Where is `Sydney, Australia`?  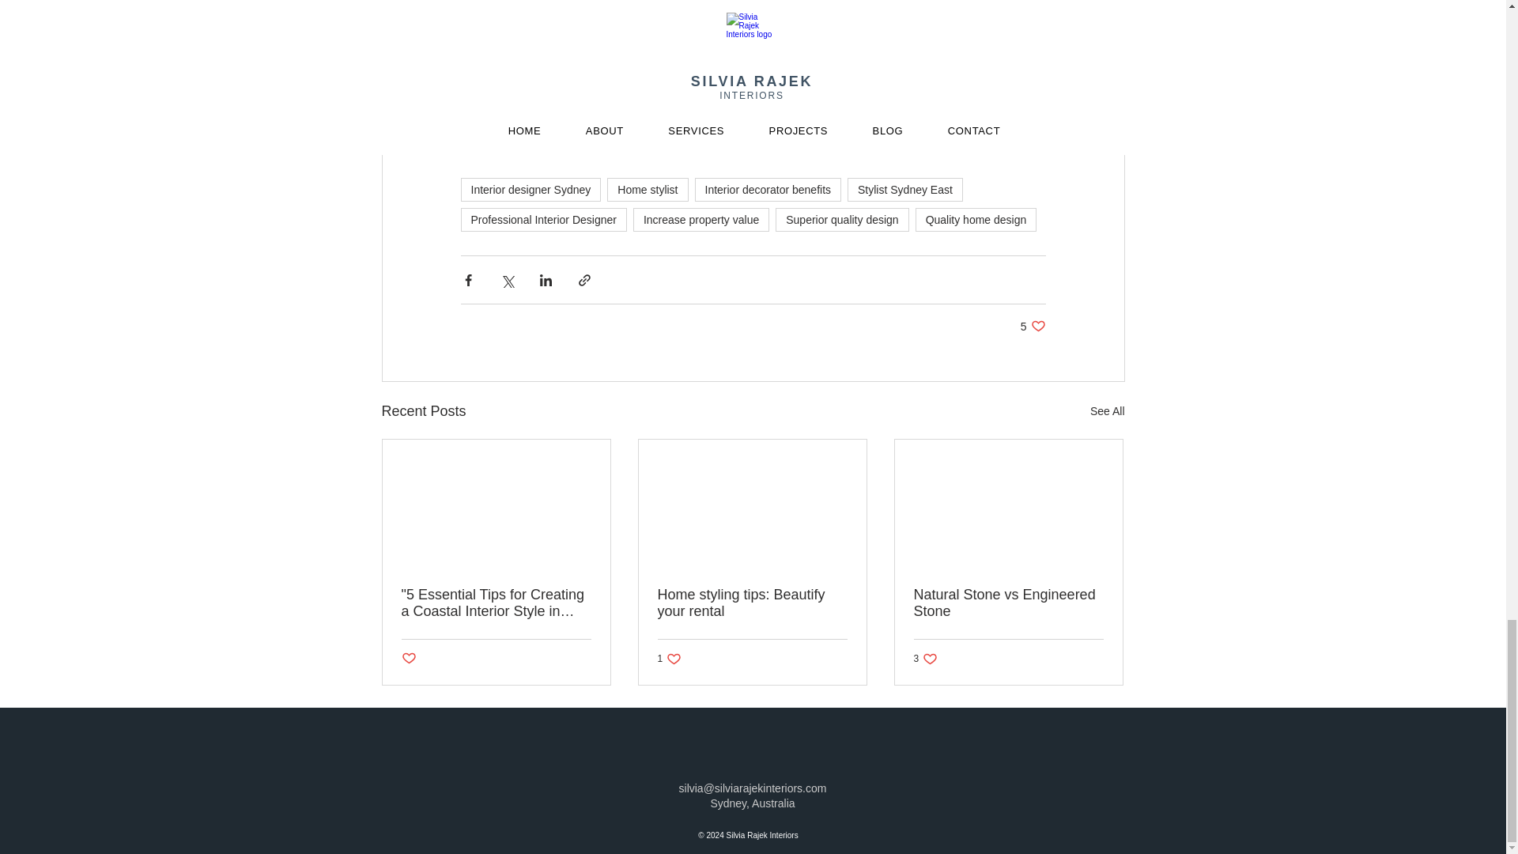 Sydney, Australia is located at coordinates (752, 803).